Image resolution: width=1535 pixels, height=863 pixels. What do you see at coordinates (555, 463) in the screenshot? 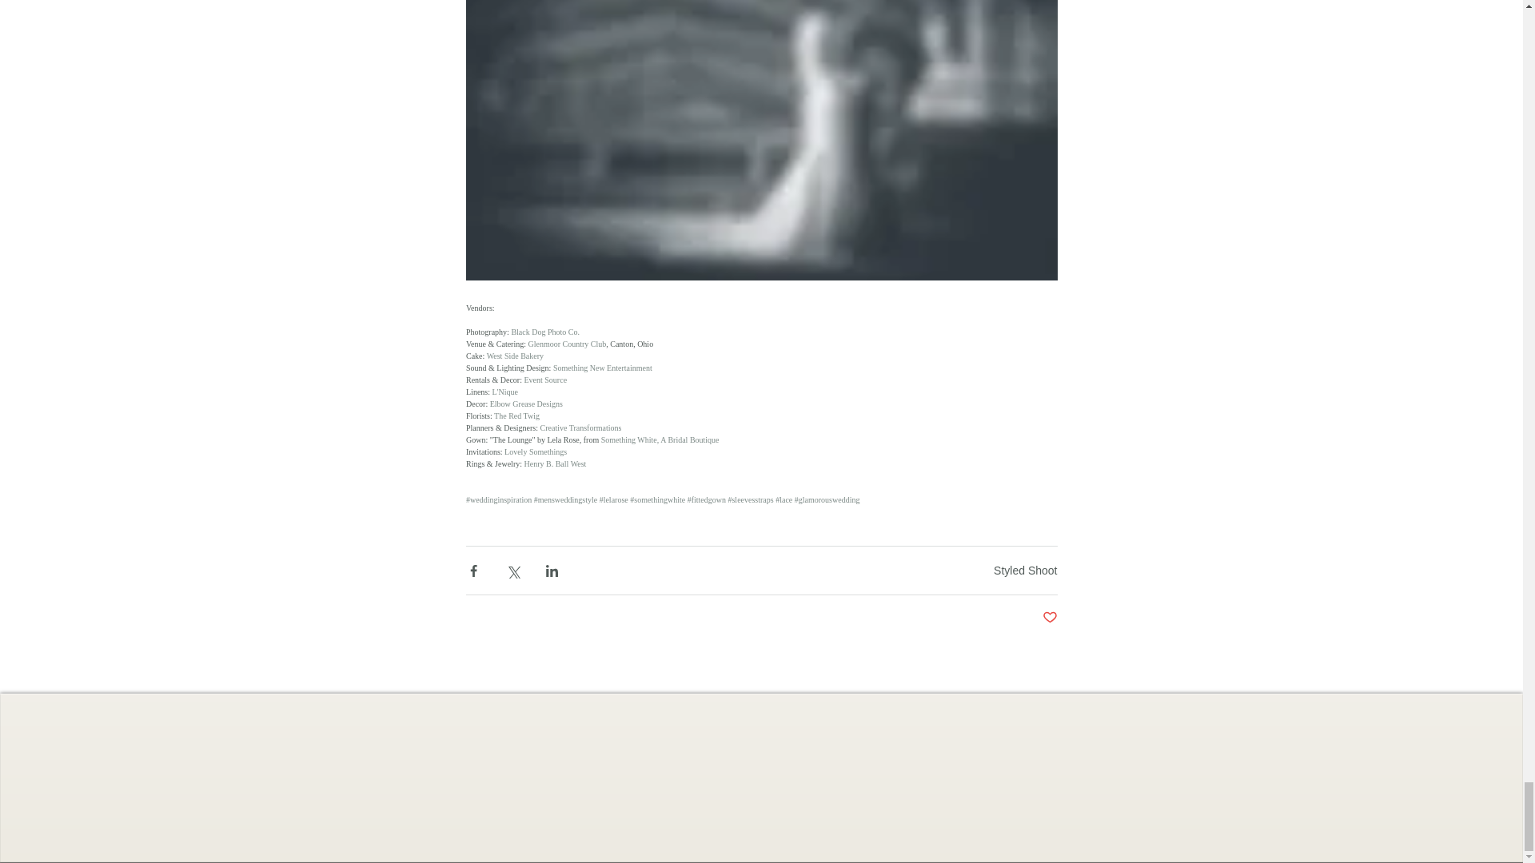
I see `Henry B. Ball West` at bounding box center [555, 463].